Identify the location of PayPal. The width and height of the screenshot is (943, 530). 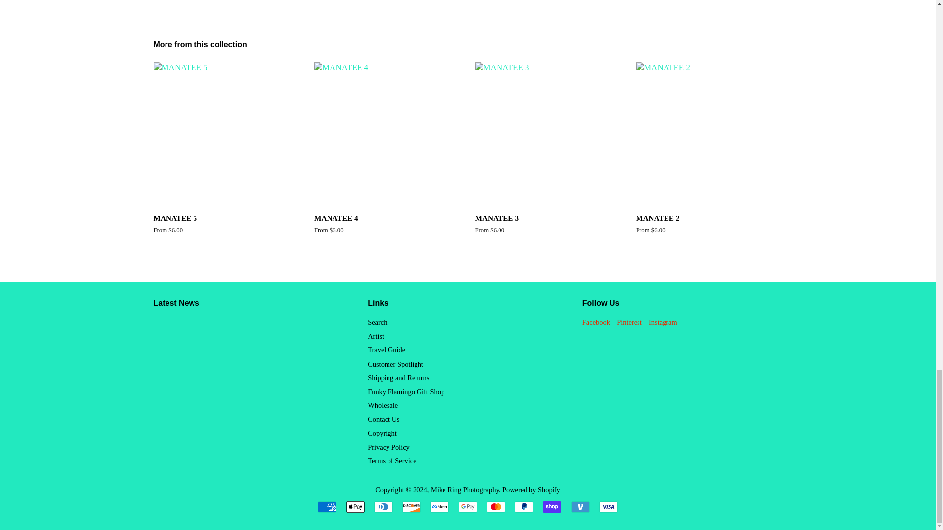
(524, 506).